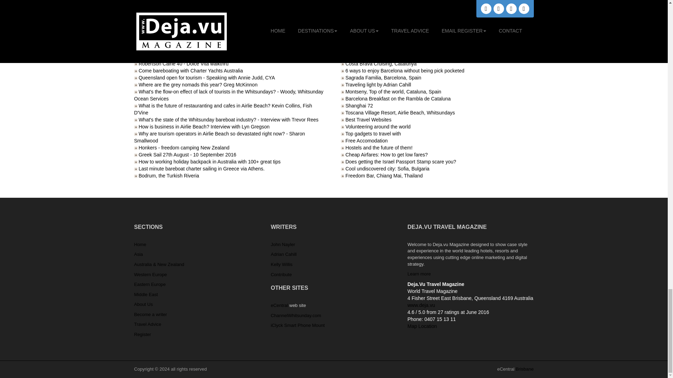  What do you see at coordinates (182, 1) in the screenshot?
I see `How was a Tesla 3 tour of New Zealand` at bounding box center [182, 1].